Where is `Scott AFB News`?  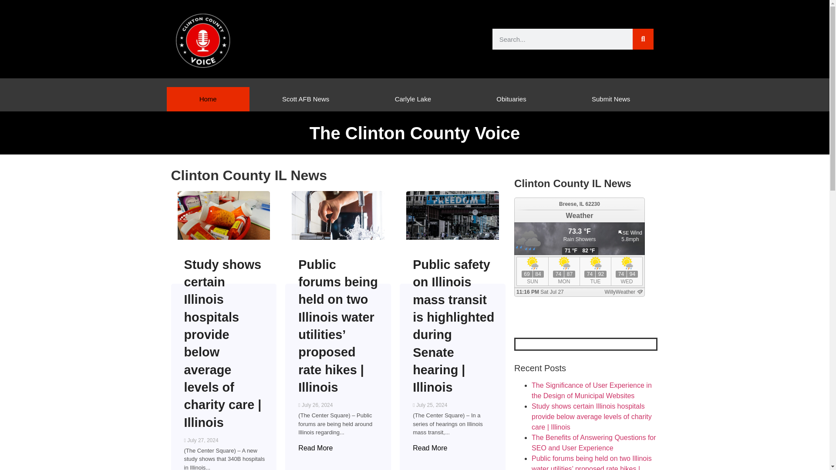
Scott AFB News is located at coordinates (306, 99).